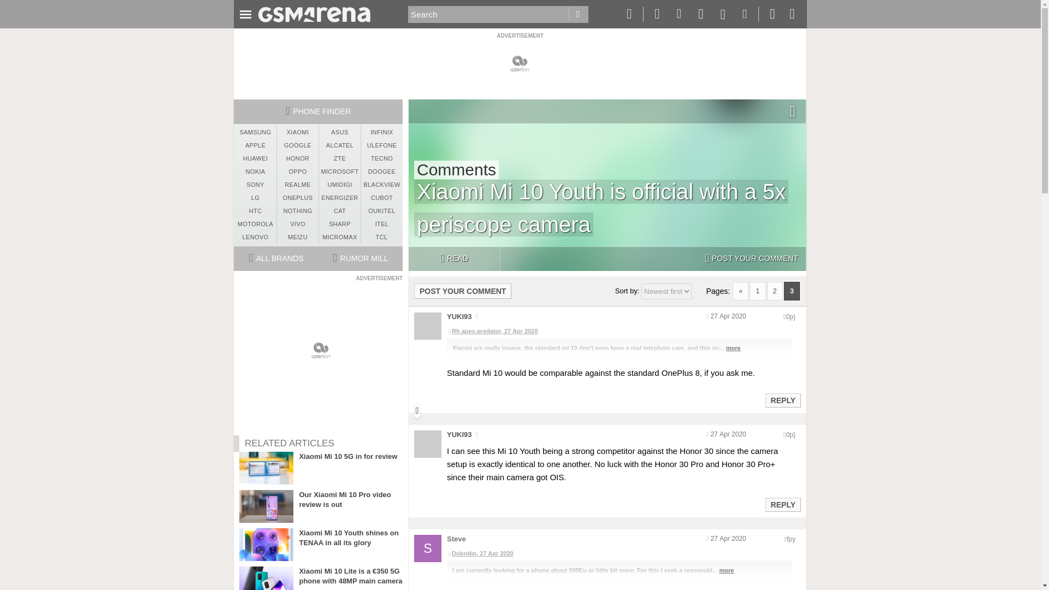 The image size is (1049, 590). I want to click on Go, so click(578, 14).